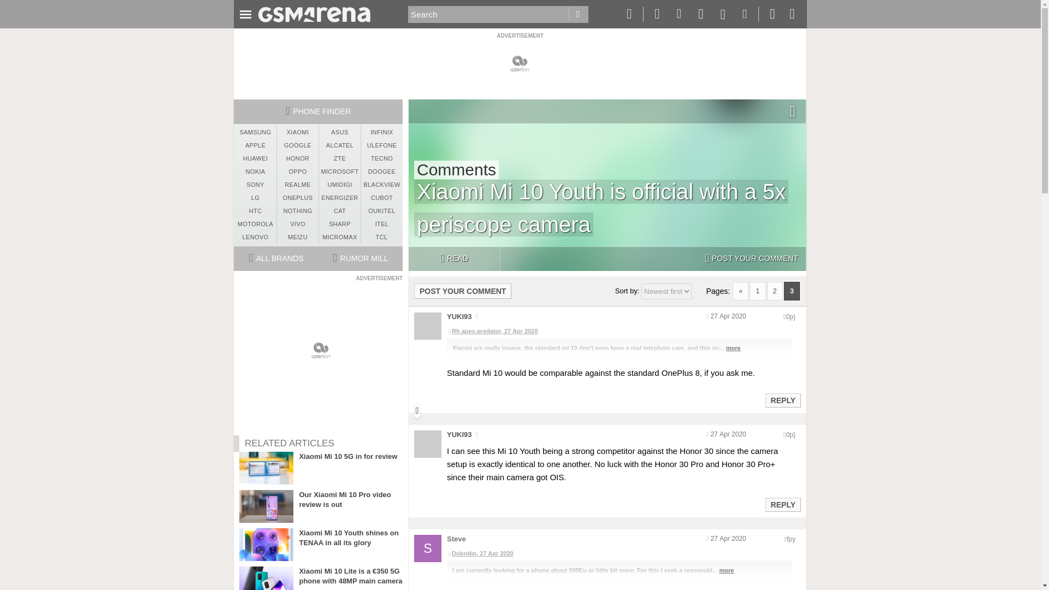 The image size is (1049, 590). I want to click on Go, so click(578, 14).